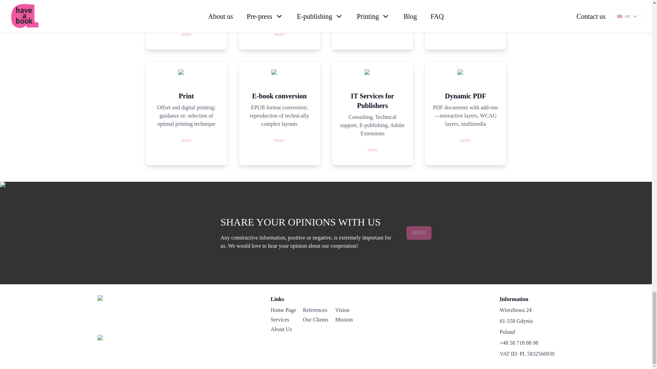 The width and height of the screenshot is (657, 369). Describe the element at coordinates (279, 34) in the screenshot. I see `more` at that location.